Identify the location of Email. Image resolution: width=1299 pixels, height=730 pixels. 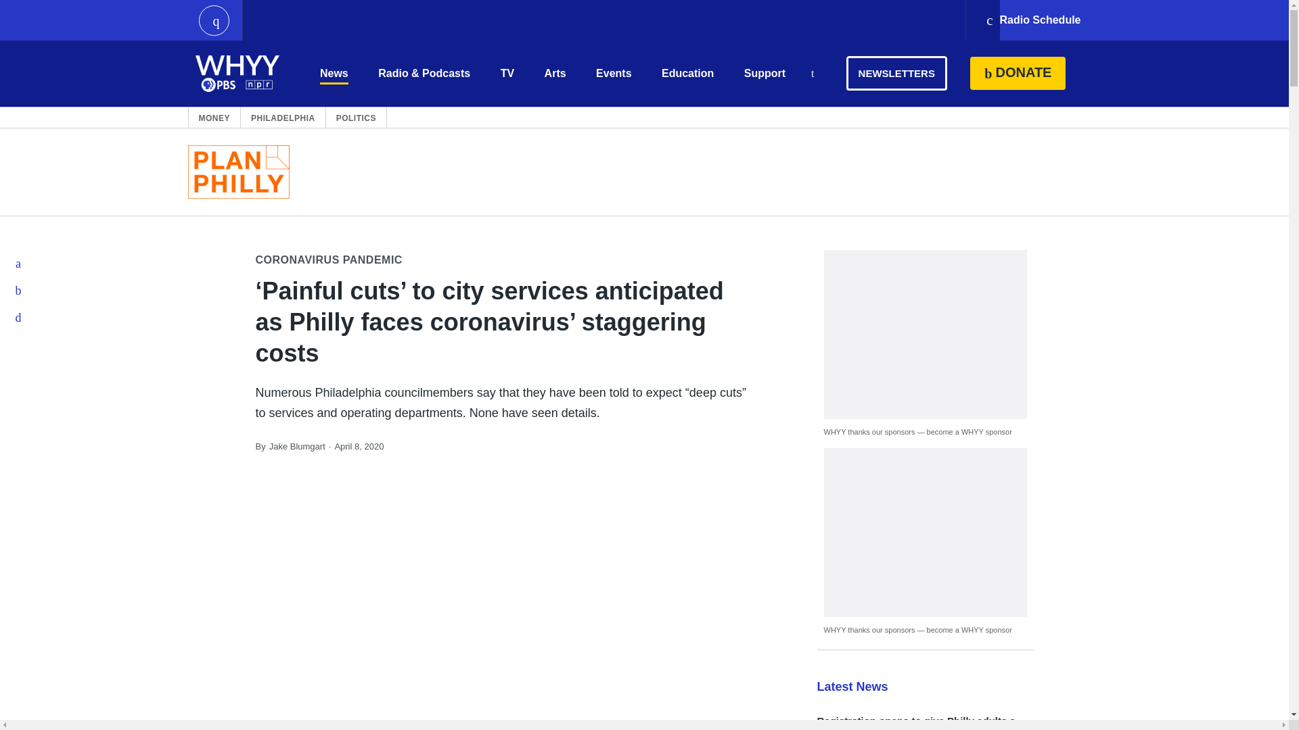
(19, 318).